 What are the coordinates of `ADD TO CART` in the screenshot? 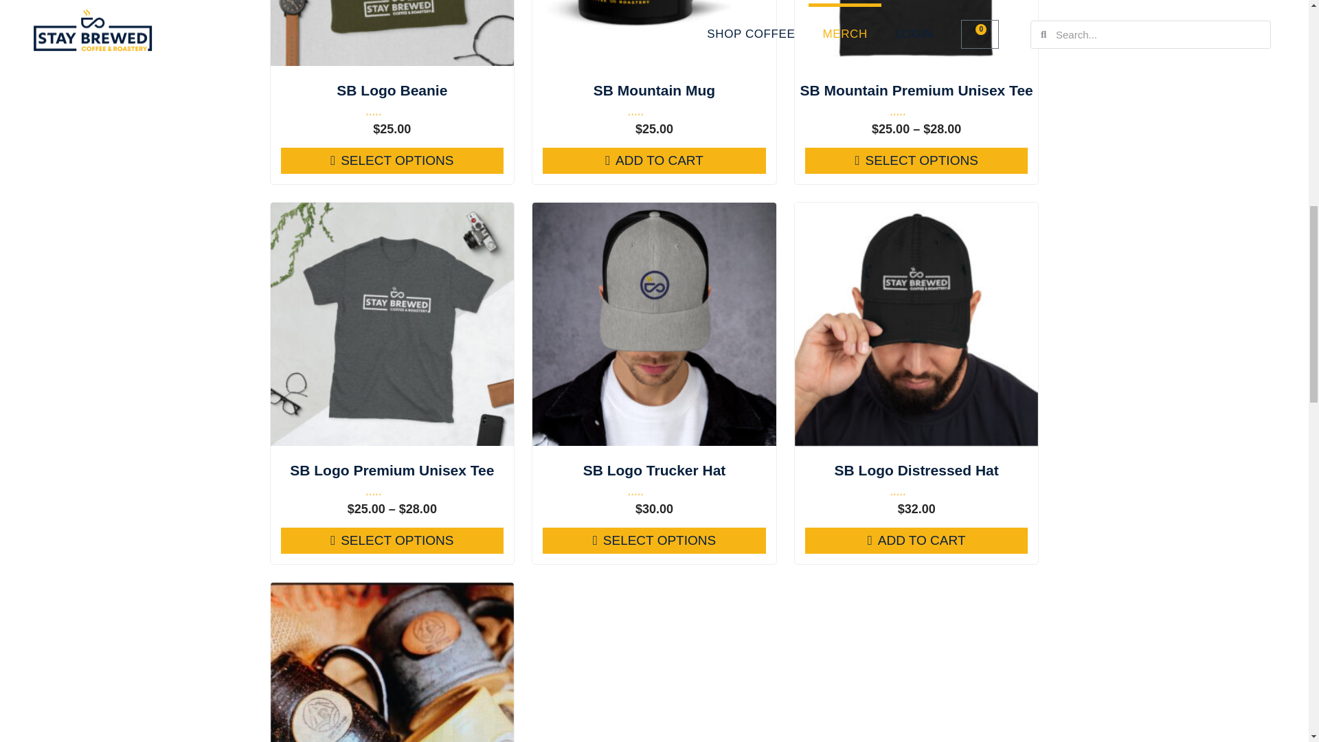 It's located at (654, 160).